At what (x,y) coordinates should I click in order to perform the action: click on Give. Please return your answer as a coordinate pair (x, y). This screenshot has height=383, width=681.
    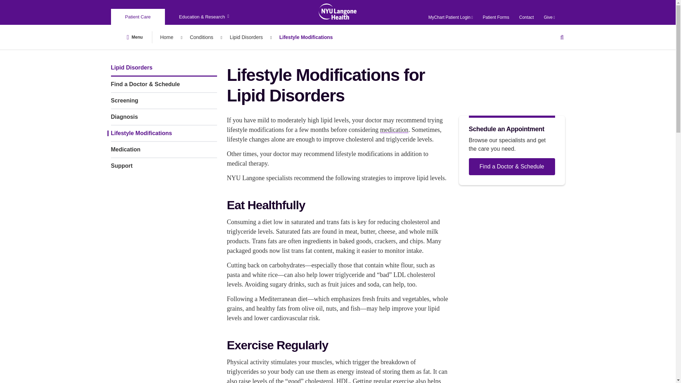
    Looking at the image, I should click on (549, 17).